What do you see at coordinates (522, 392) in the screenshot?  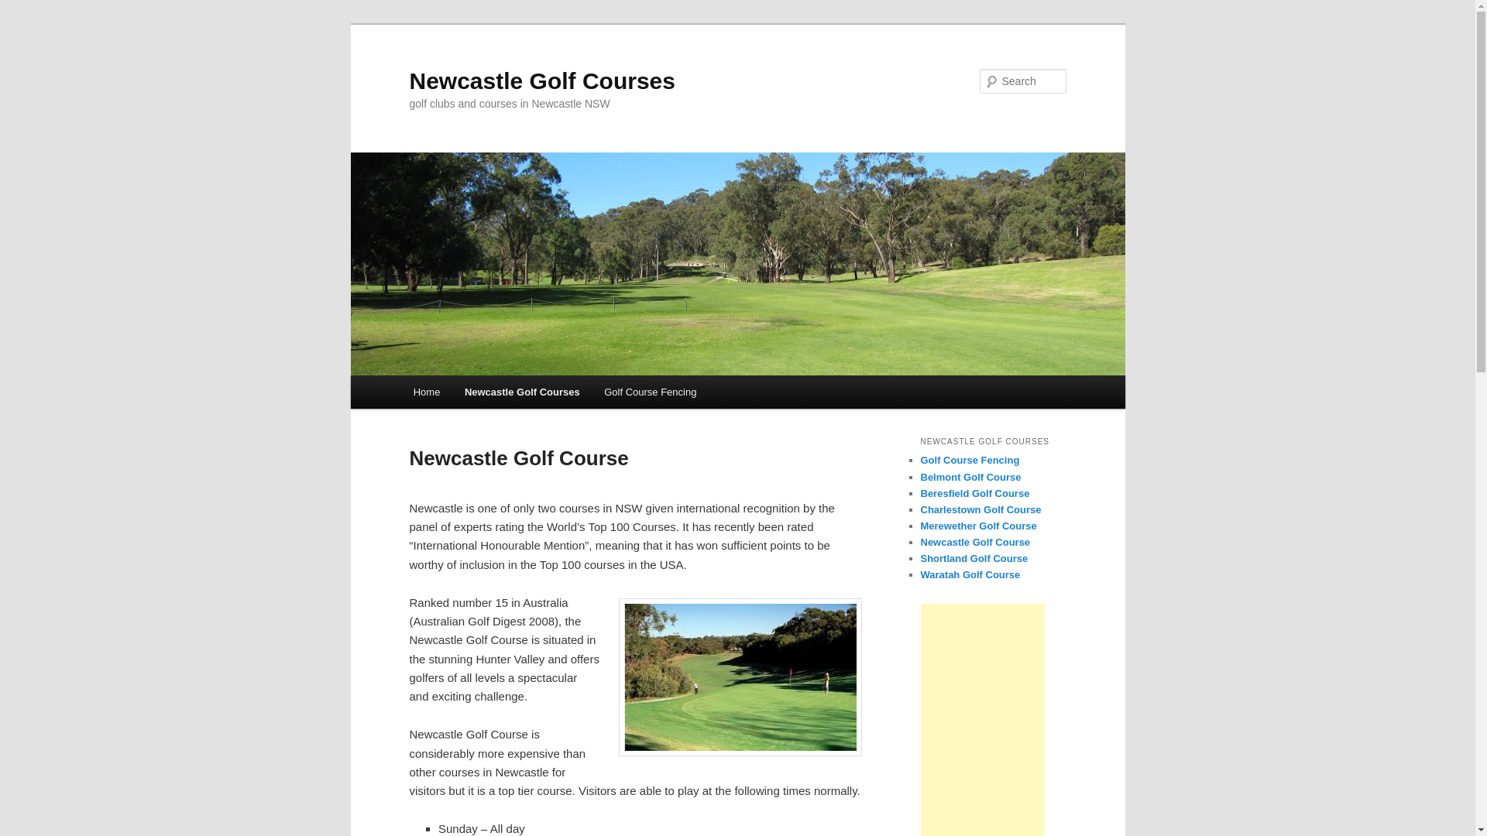 I see `Newcastle Golf Courses` at bounding box center [522, 392].